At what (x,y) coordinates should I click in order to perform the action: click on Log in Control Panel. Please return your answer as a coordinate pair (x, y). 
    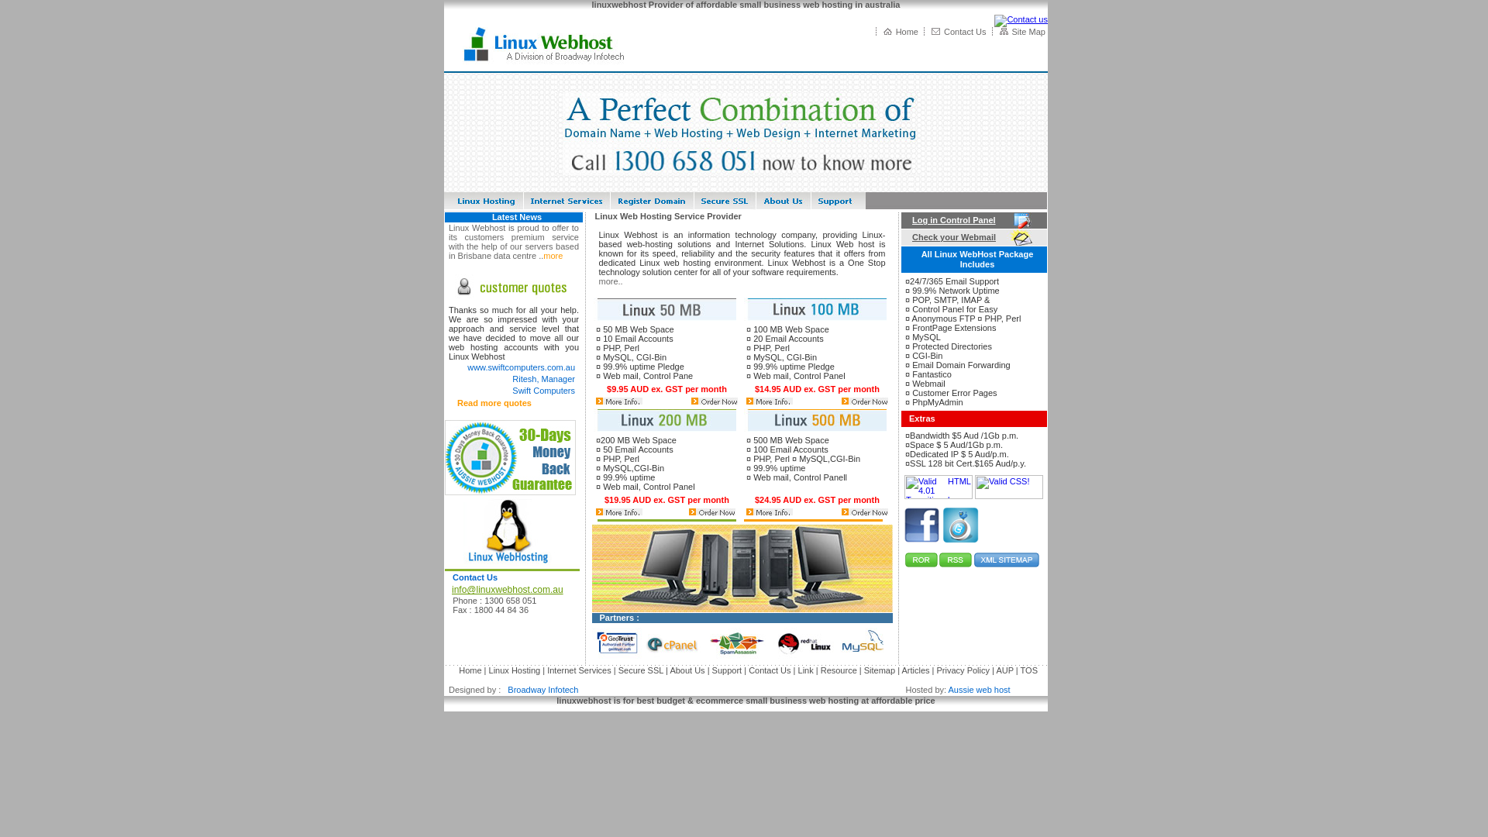
    Looking at the image, I should click on (951, 220).